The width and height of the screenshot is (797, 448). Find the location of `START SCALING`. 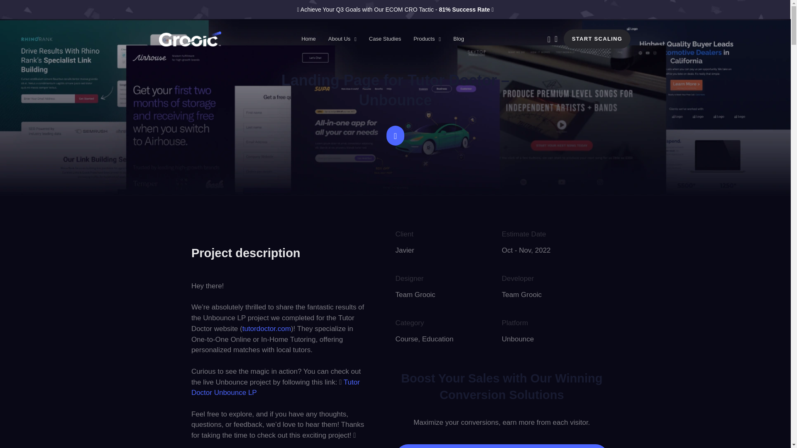

START SCALING is located at coordinates (597, 39).